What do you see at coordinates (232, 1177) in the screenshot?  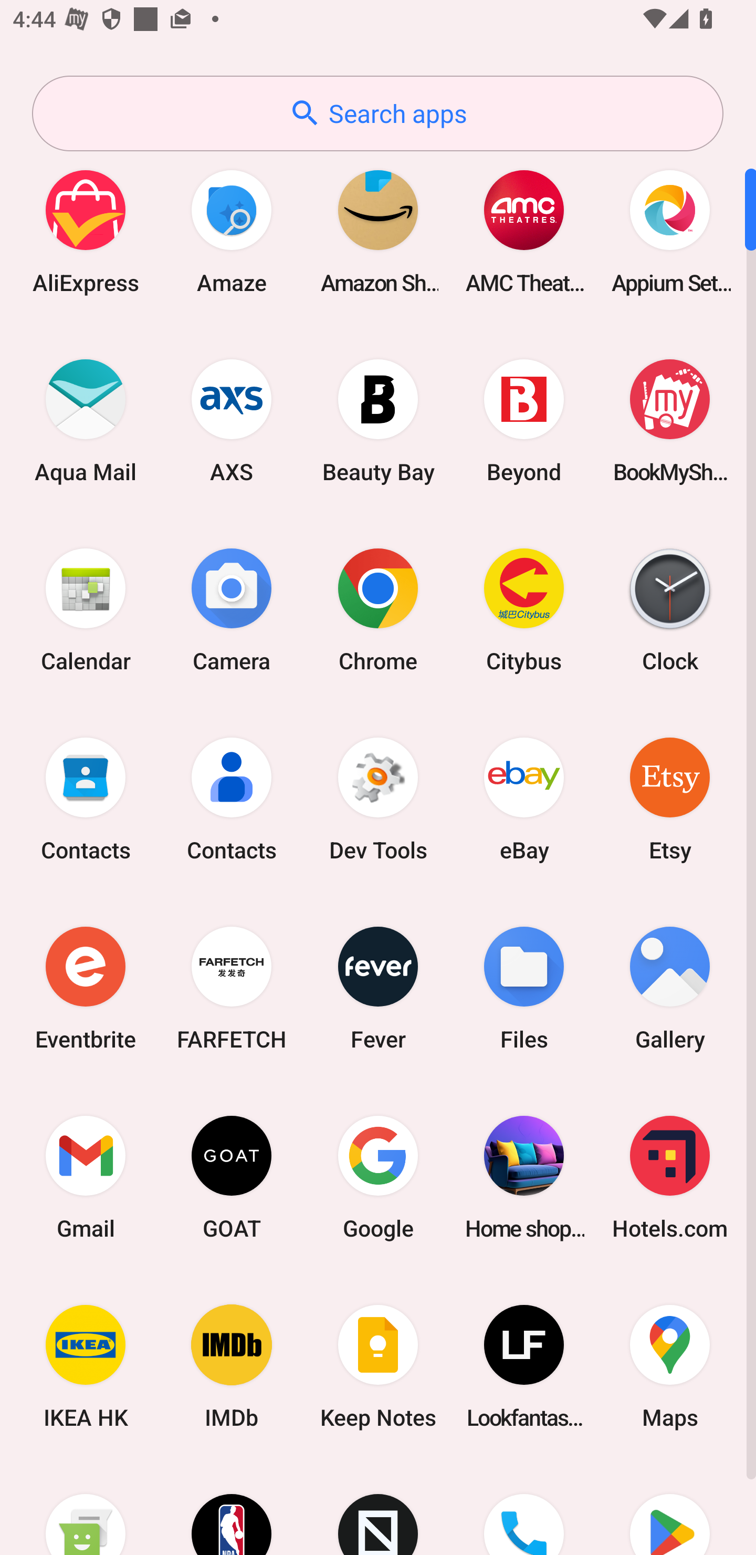 I see `GOAT` at bounding box center [232, 1177].